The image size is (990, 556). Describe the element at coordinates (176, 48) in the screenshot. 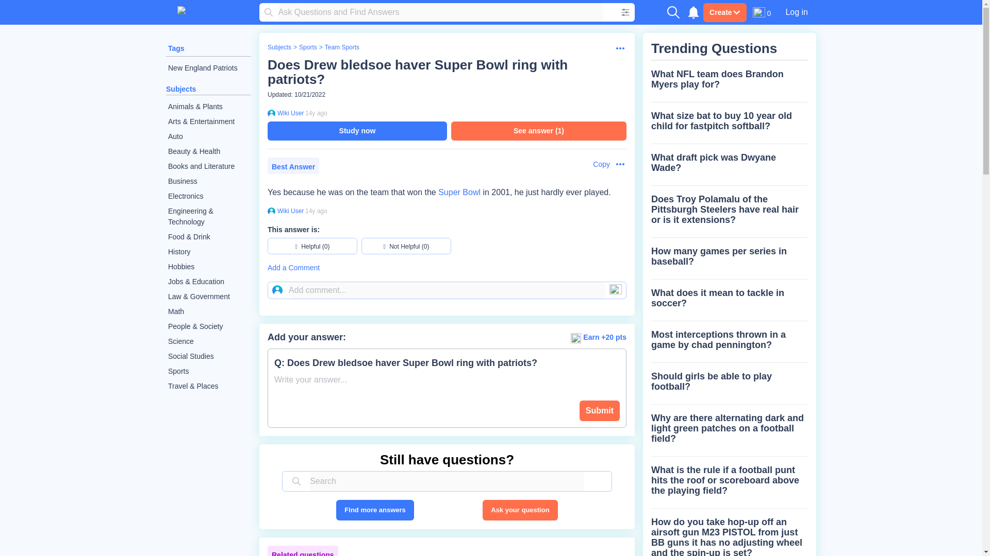

I see `Tags` at that location.